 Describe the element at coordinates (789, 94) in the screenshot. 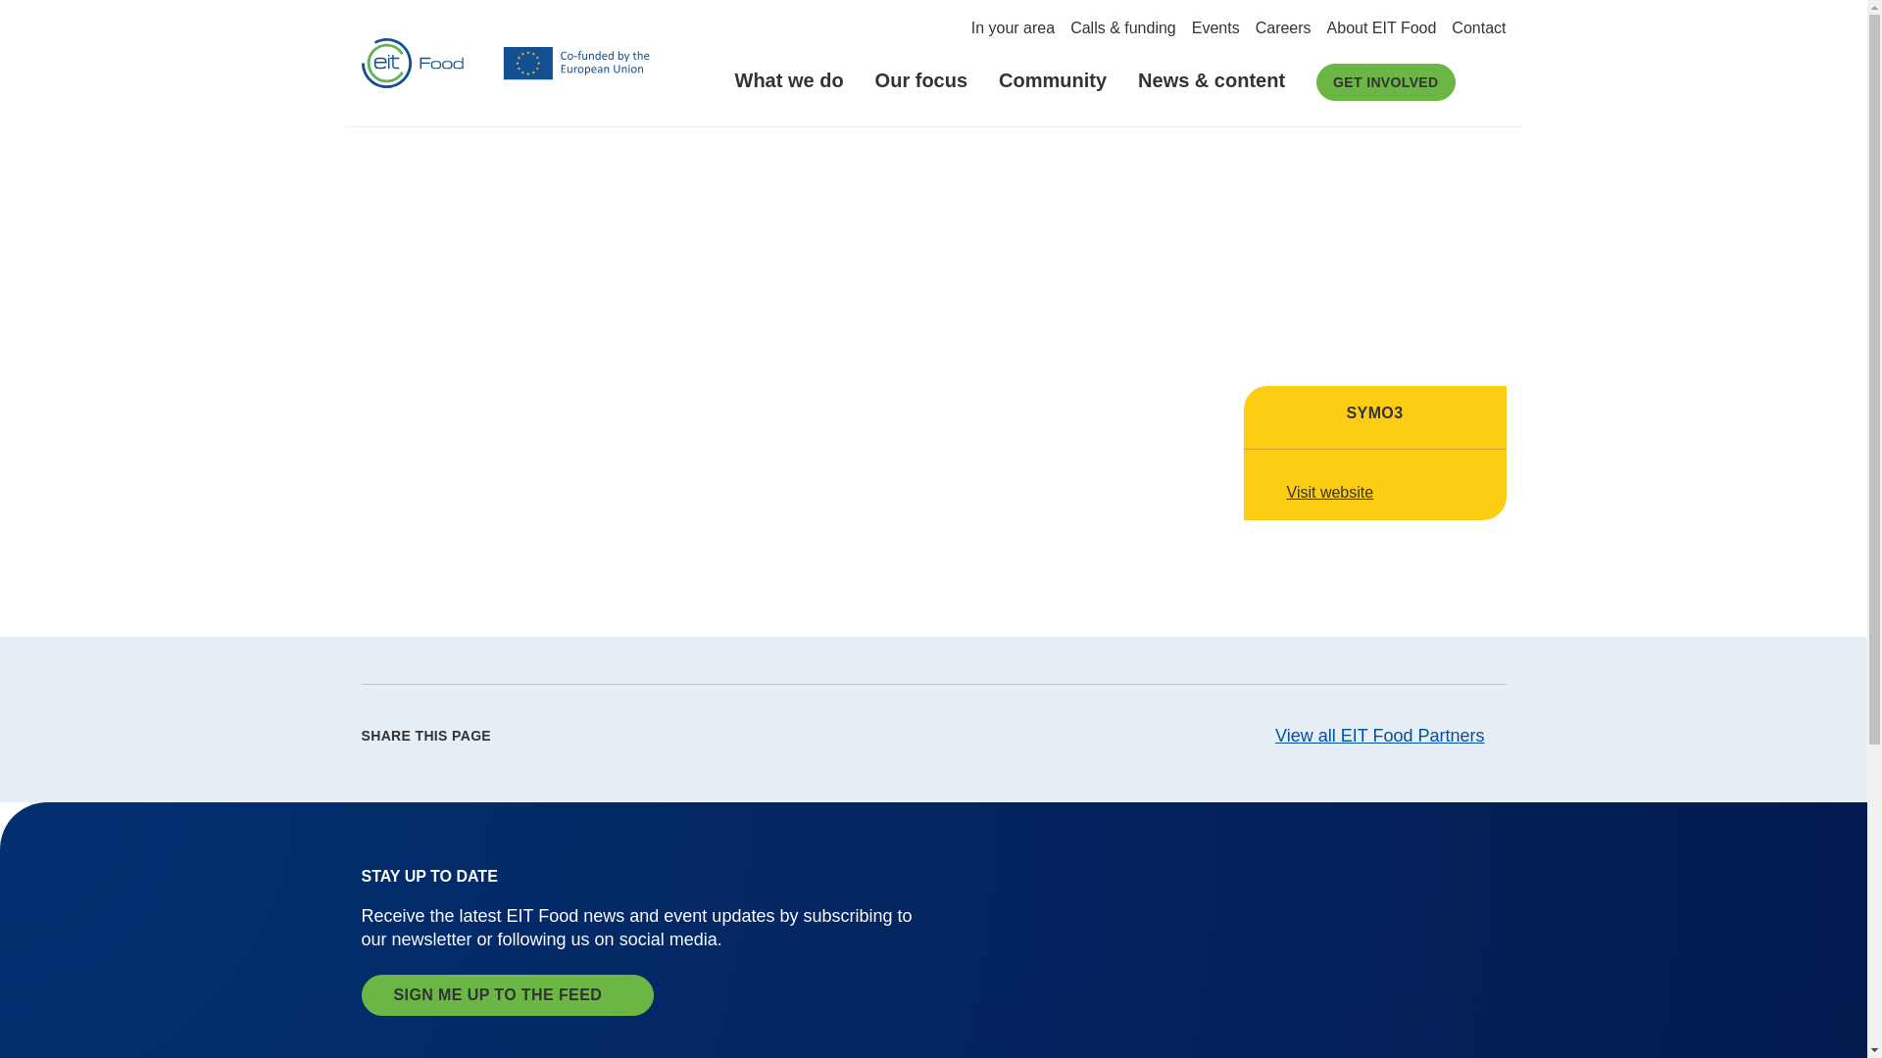

I see `What we do` at that location.